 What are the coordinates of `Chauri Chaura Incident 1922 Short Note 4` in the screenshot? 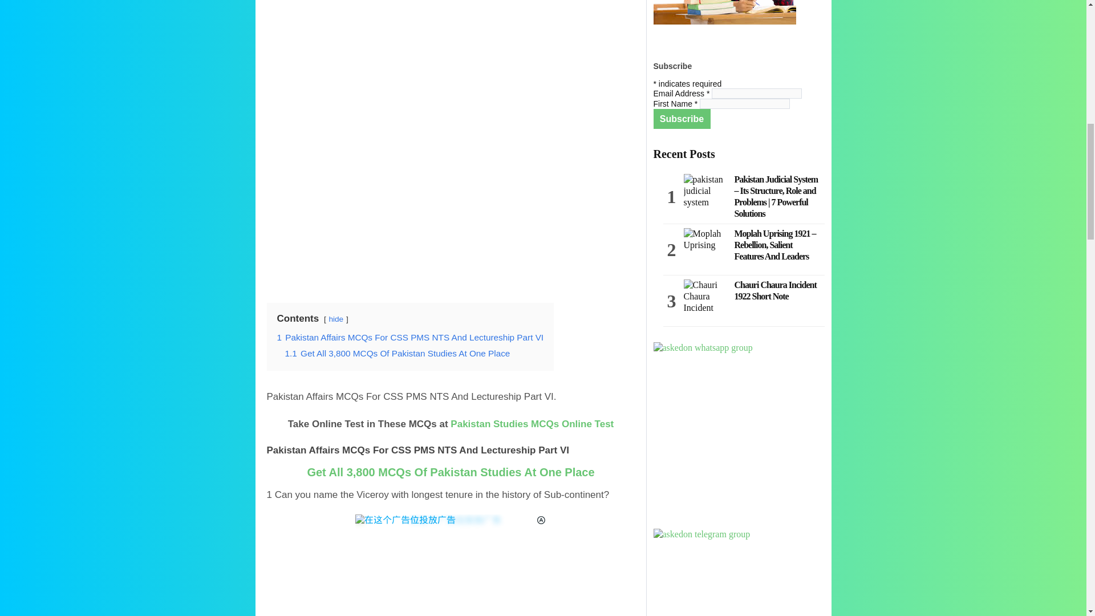 It's located at (704, 301).